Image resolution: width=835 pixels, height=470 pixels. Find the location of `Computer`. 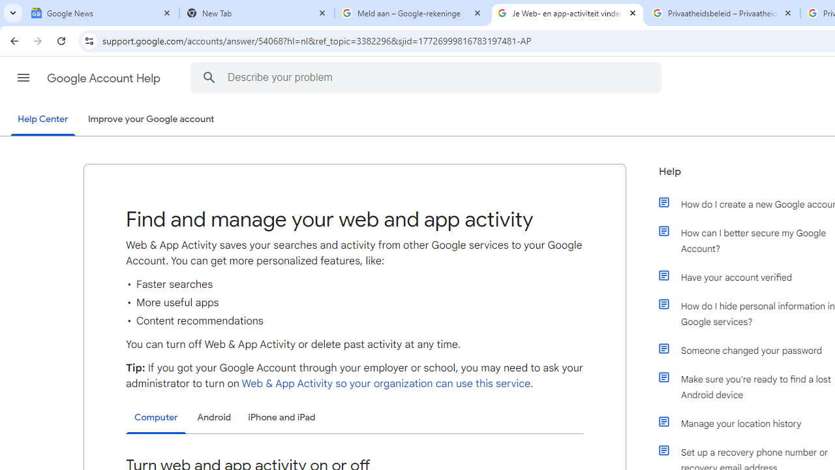

Computer is located at coordinates (156, 418).